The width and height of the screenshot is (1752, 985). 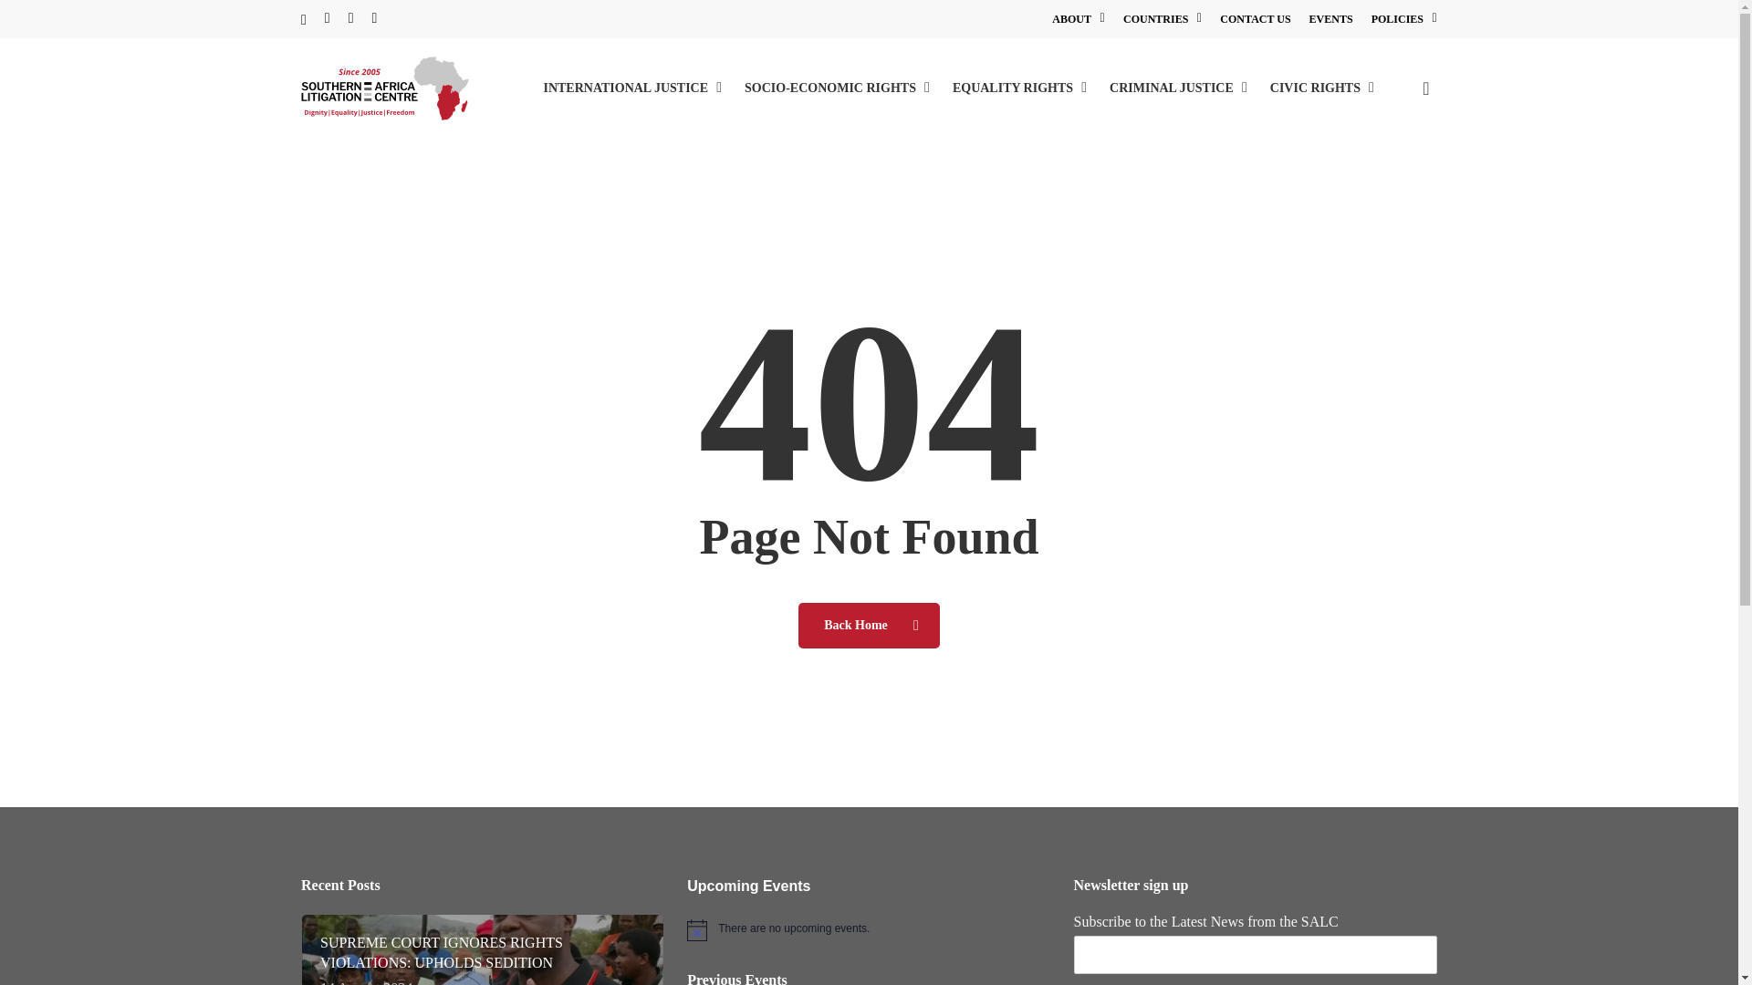 I want to click on POLICIES, so click(x=1403, y=18).